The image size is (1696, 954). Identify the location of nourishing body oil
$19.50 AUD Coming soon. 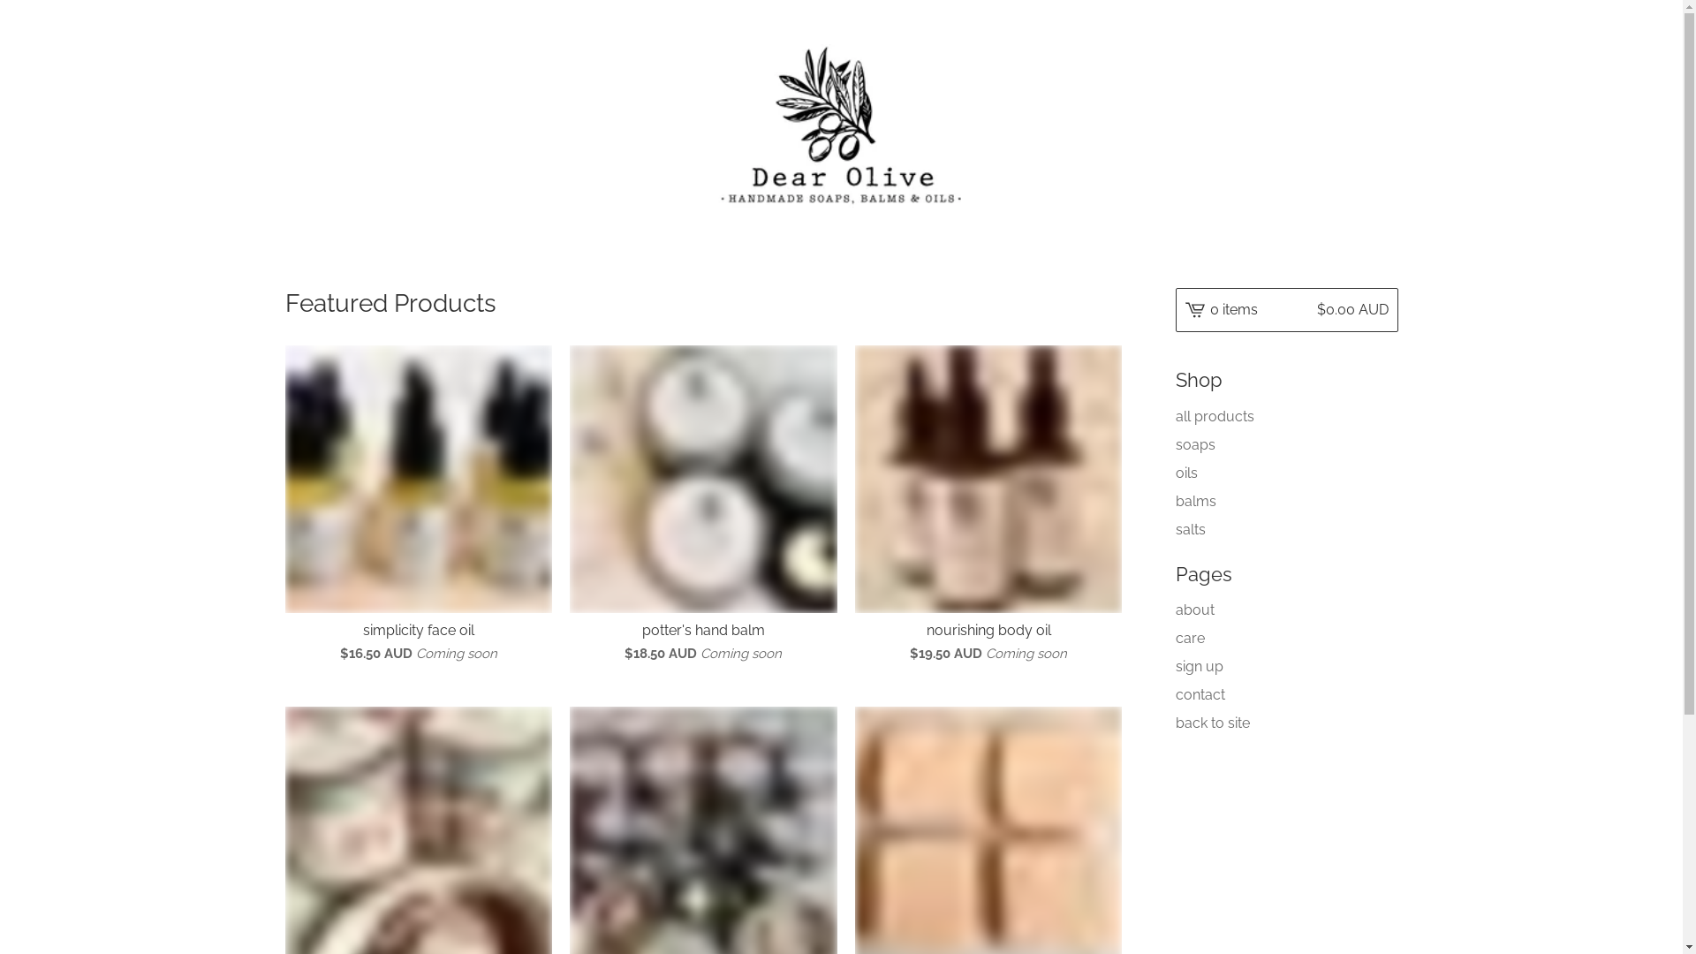
(989, 509).